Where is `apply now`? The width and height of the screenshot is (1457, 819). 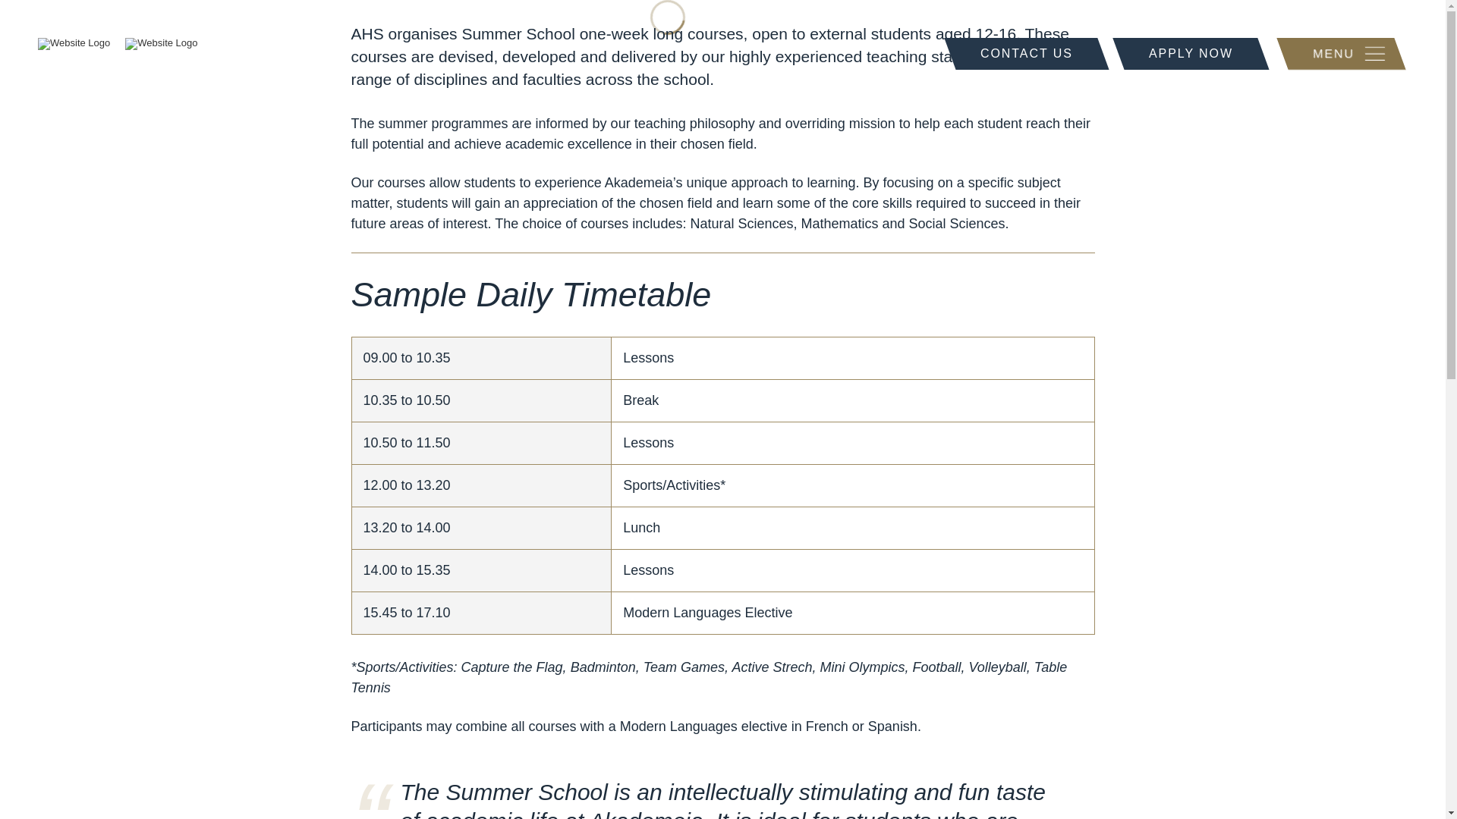
apply now is located at coordinates (1191, 53).